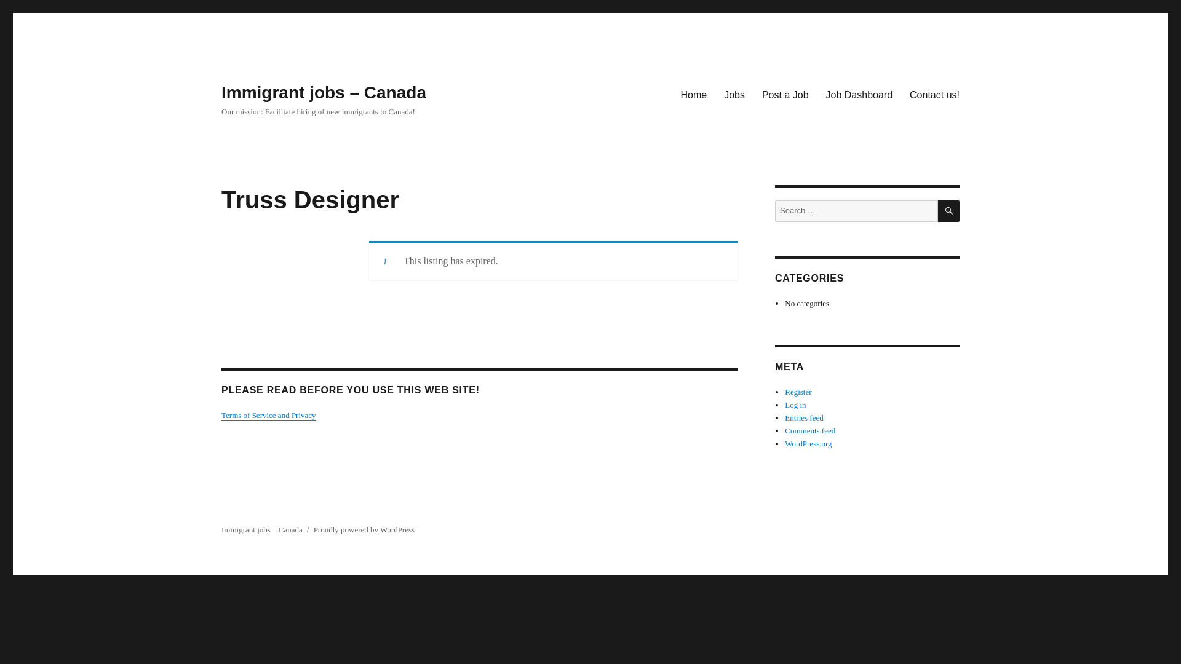  Describe the element at coordinates (364, 530) in the screenshot. I see `Proudly powered by WordPress` at that location.